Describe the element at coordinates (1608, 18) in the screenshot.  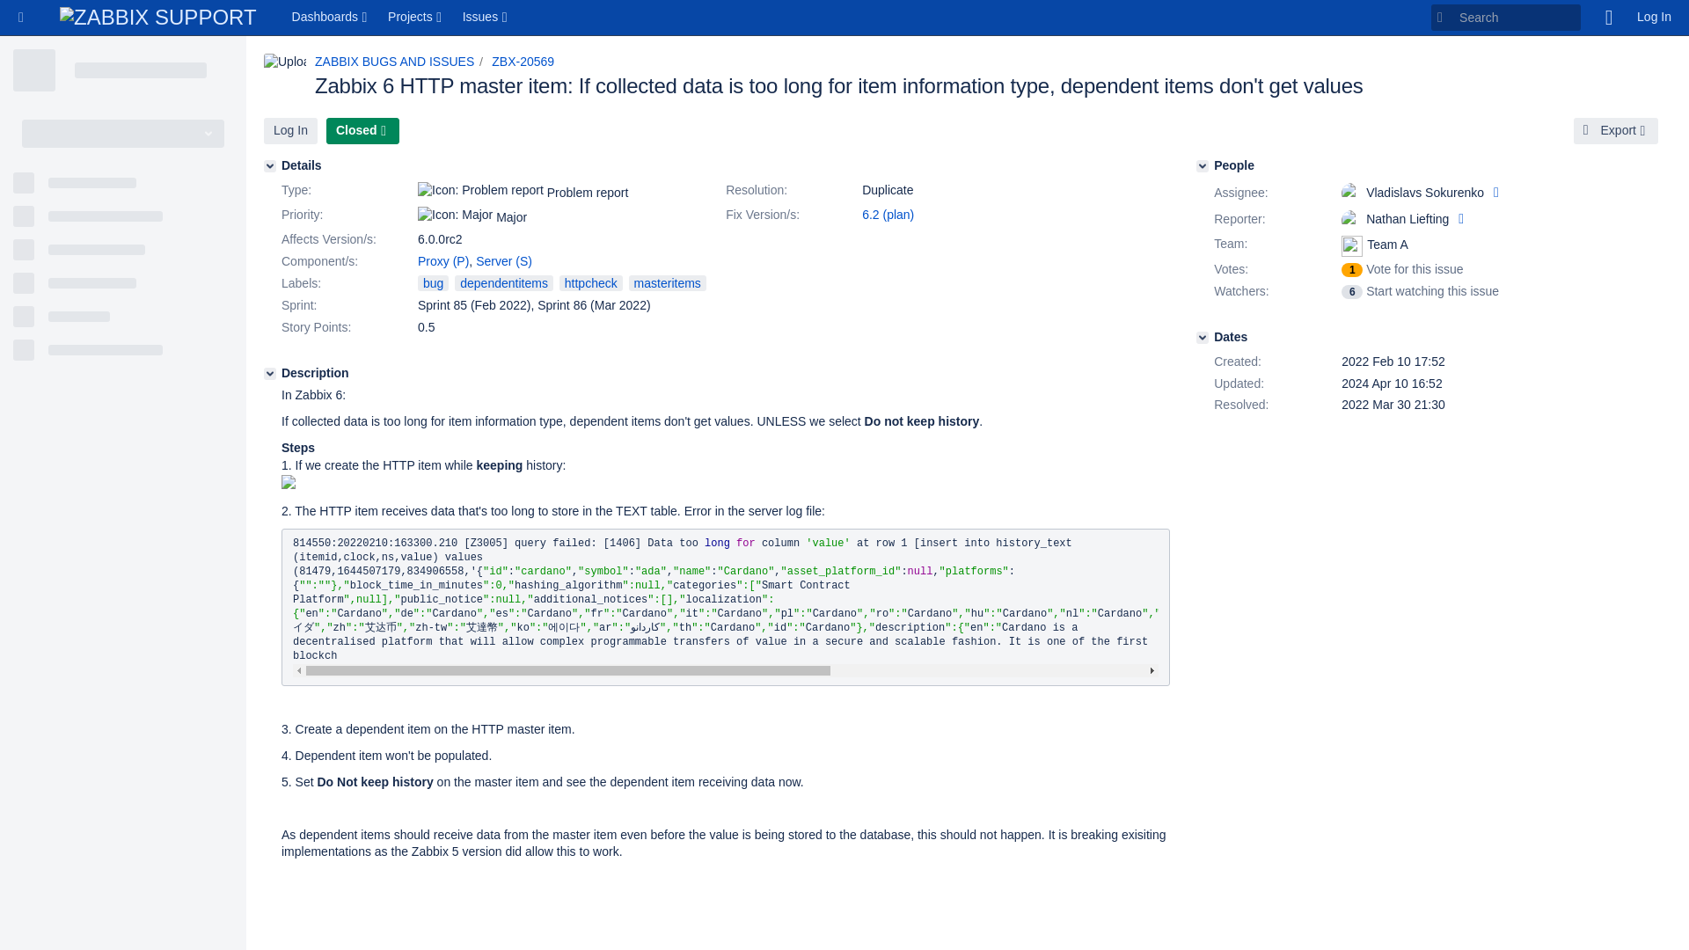
I see `Help` at that location.